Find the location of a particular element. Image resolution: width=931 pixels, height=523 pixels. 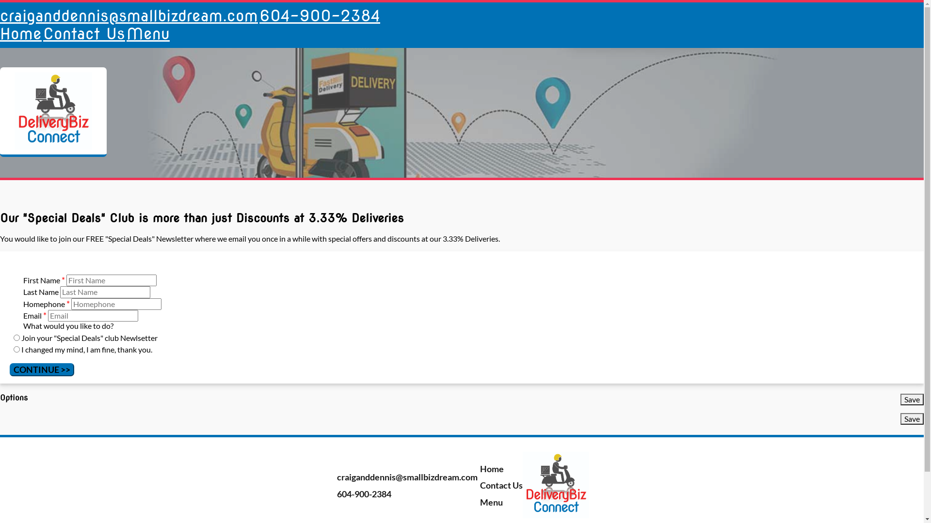

craiganddennis@smallbizdream.com is located at coordinates (129, 15).